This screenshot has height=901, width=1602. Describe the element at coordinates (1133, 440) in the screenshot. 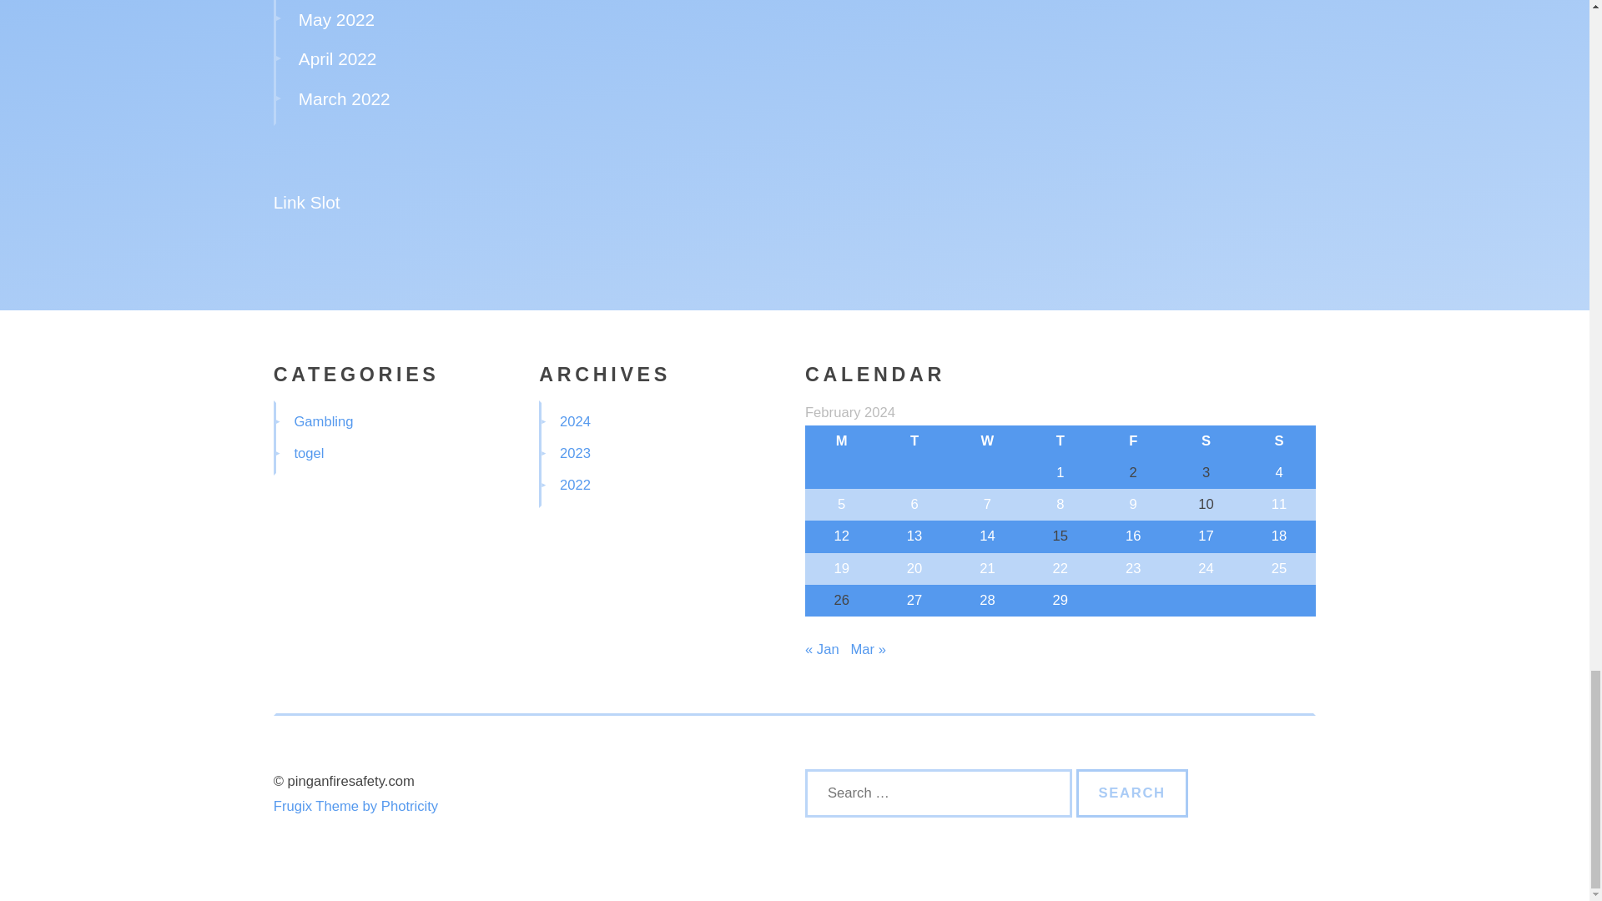

I see `Friday` at that location.